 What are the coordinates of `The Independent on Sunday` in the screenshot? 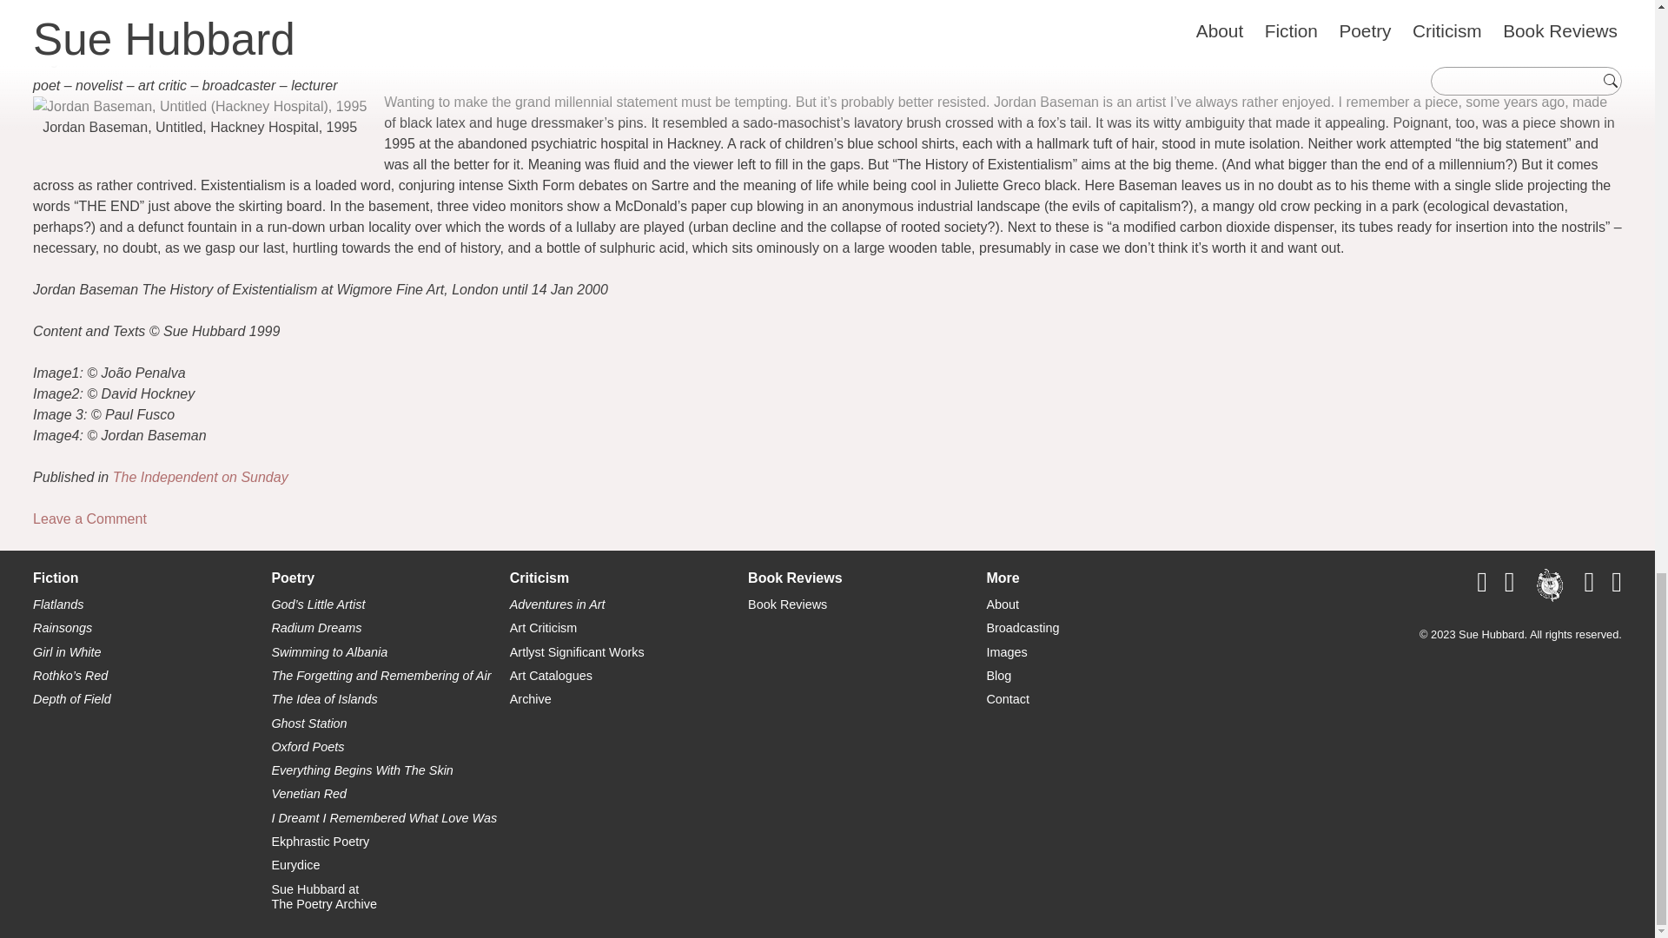 It's located at (389, 578).